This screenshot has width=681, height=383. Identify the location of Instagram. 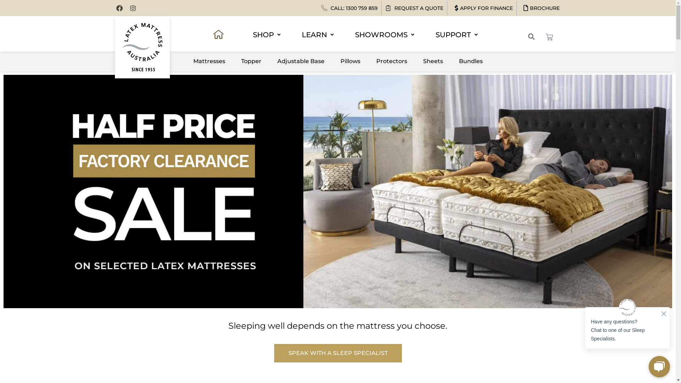
(133, 8).